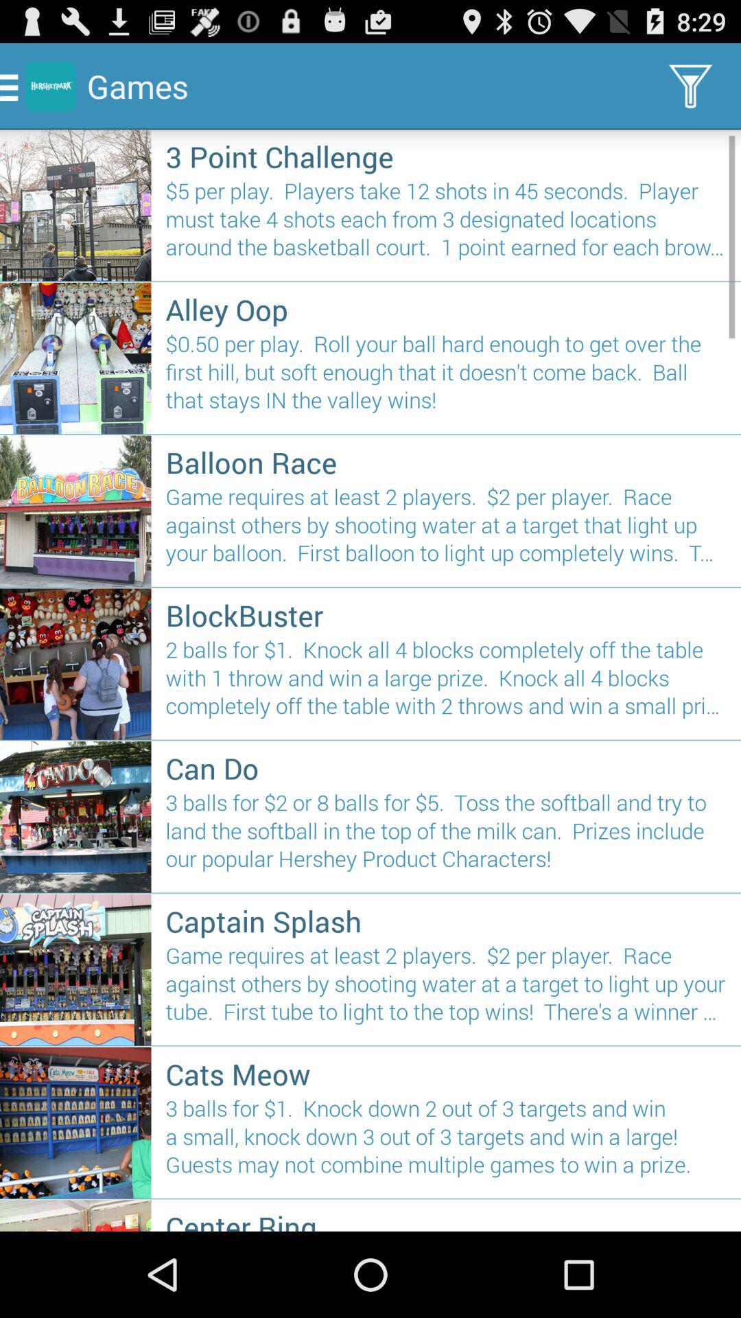 This screenshot has width=741, height=1318. What do you see at coordinates (446, 767) in the screenshot?
I see `swipe until the can do icon` at bounding box center [446, 767].